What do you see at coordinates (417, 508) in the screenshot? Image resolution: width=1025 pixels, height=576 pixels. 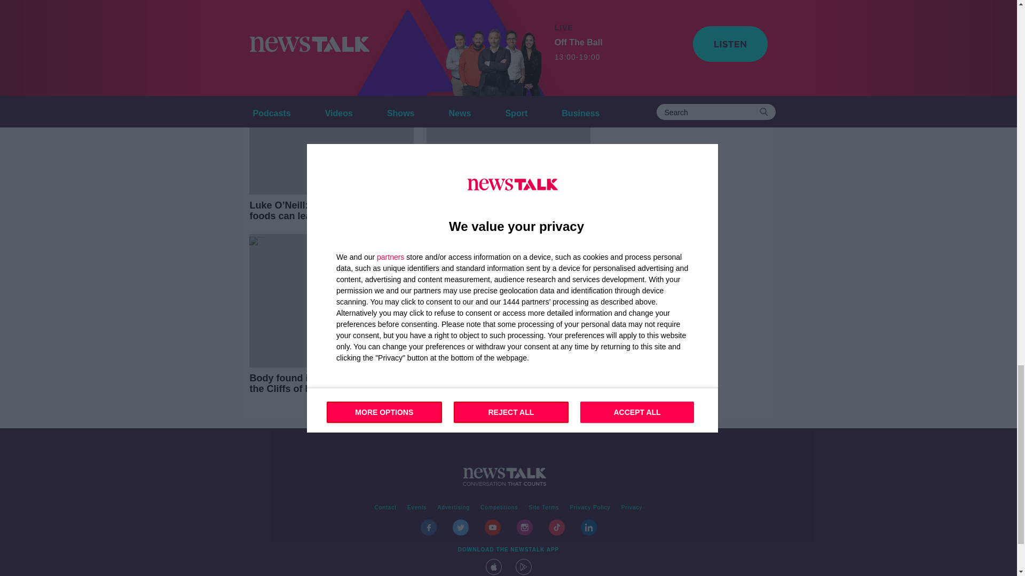 I see `events` at bounding box center [417, 508].